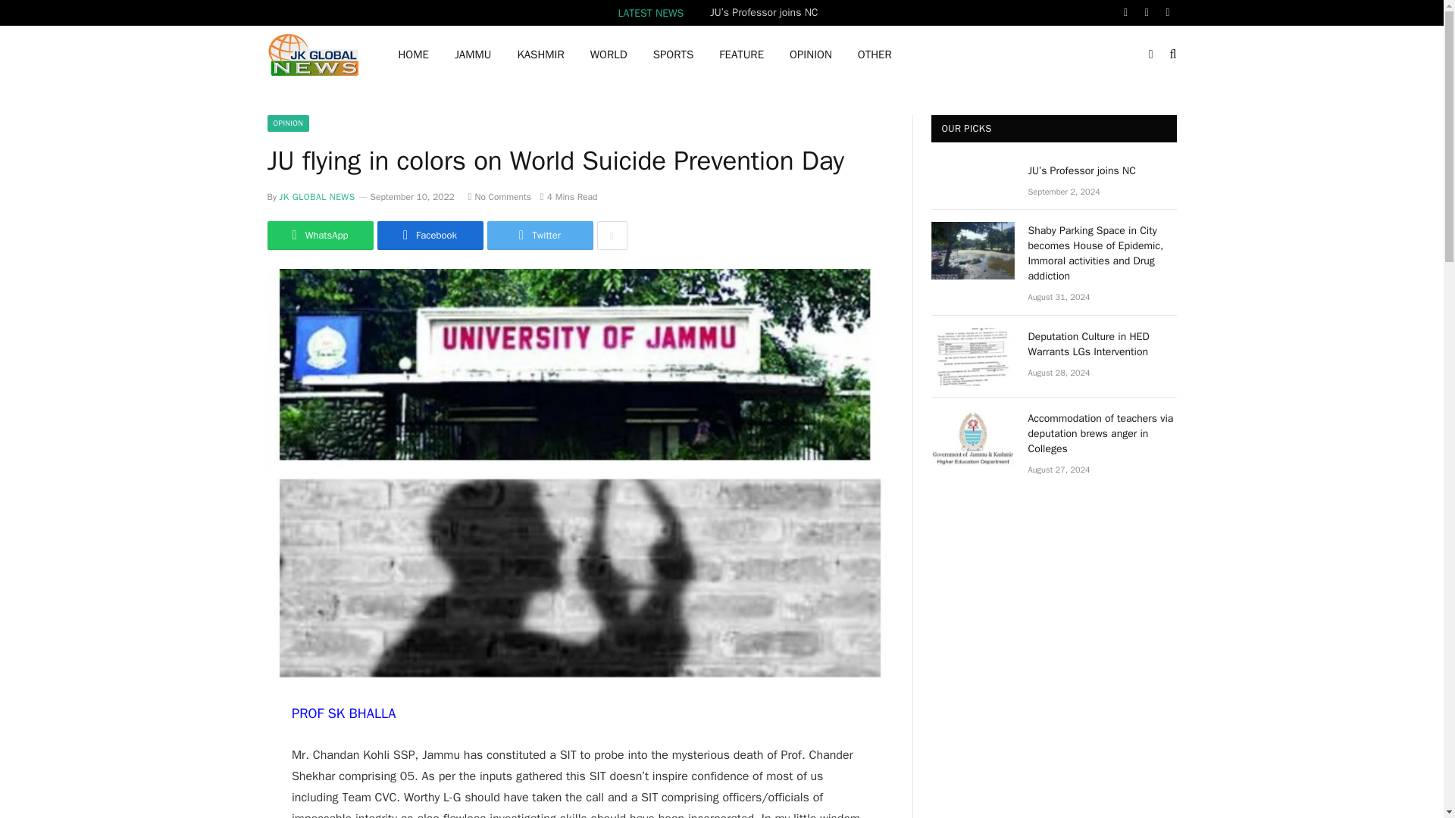 The height and width of the screenshot is (818, 1455). Describe the element at coordinates (319, 235) in the screenshot. I see `Share via WhatsApp` at that location.